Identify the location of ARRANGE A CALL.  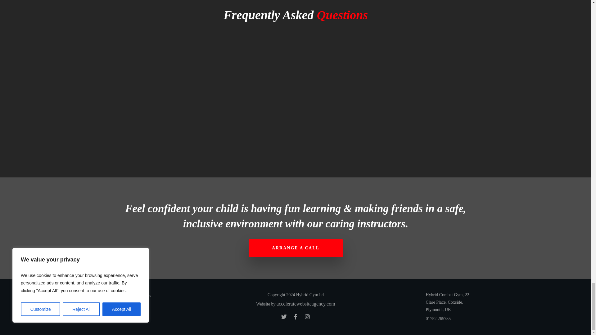
(296, 248).